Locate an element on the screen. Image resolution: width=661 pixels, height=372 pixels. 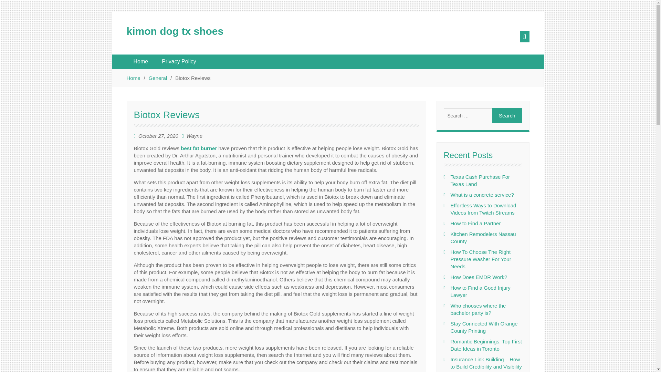
Stay Connected With Orange County Printing is located at coordinates (484, 327).